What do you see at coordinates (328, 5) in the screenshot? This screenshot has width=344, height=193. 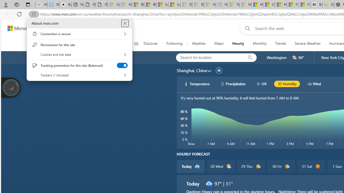 I see `Descarga Driver Updater` at bounding box center [328, 5].